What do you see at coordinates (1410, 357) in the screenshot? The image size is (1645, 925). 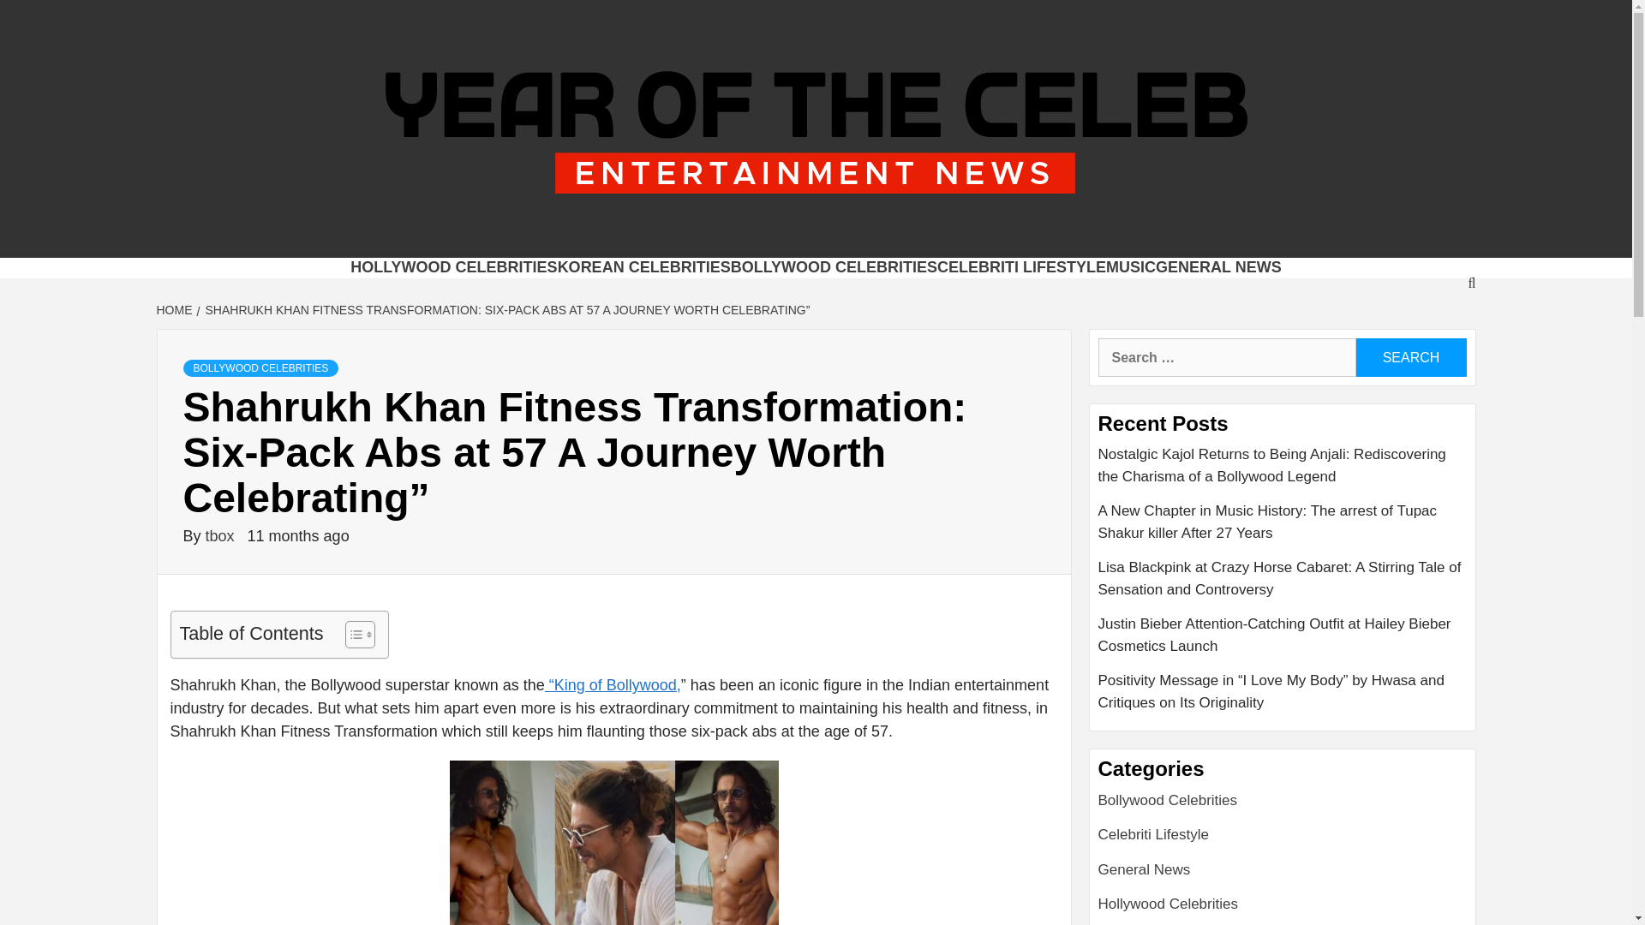 I see `Search` at bounding box center [1410, 357].